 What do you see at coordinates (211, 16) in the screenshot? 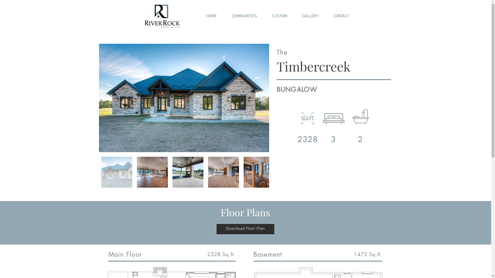
I see `HOME` at bounding box center [211, 16].